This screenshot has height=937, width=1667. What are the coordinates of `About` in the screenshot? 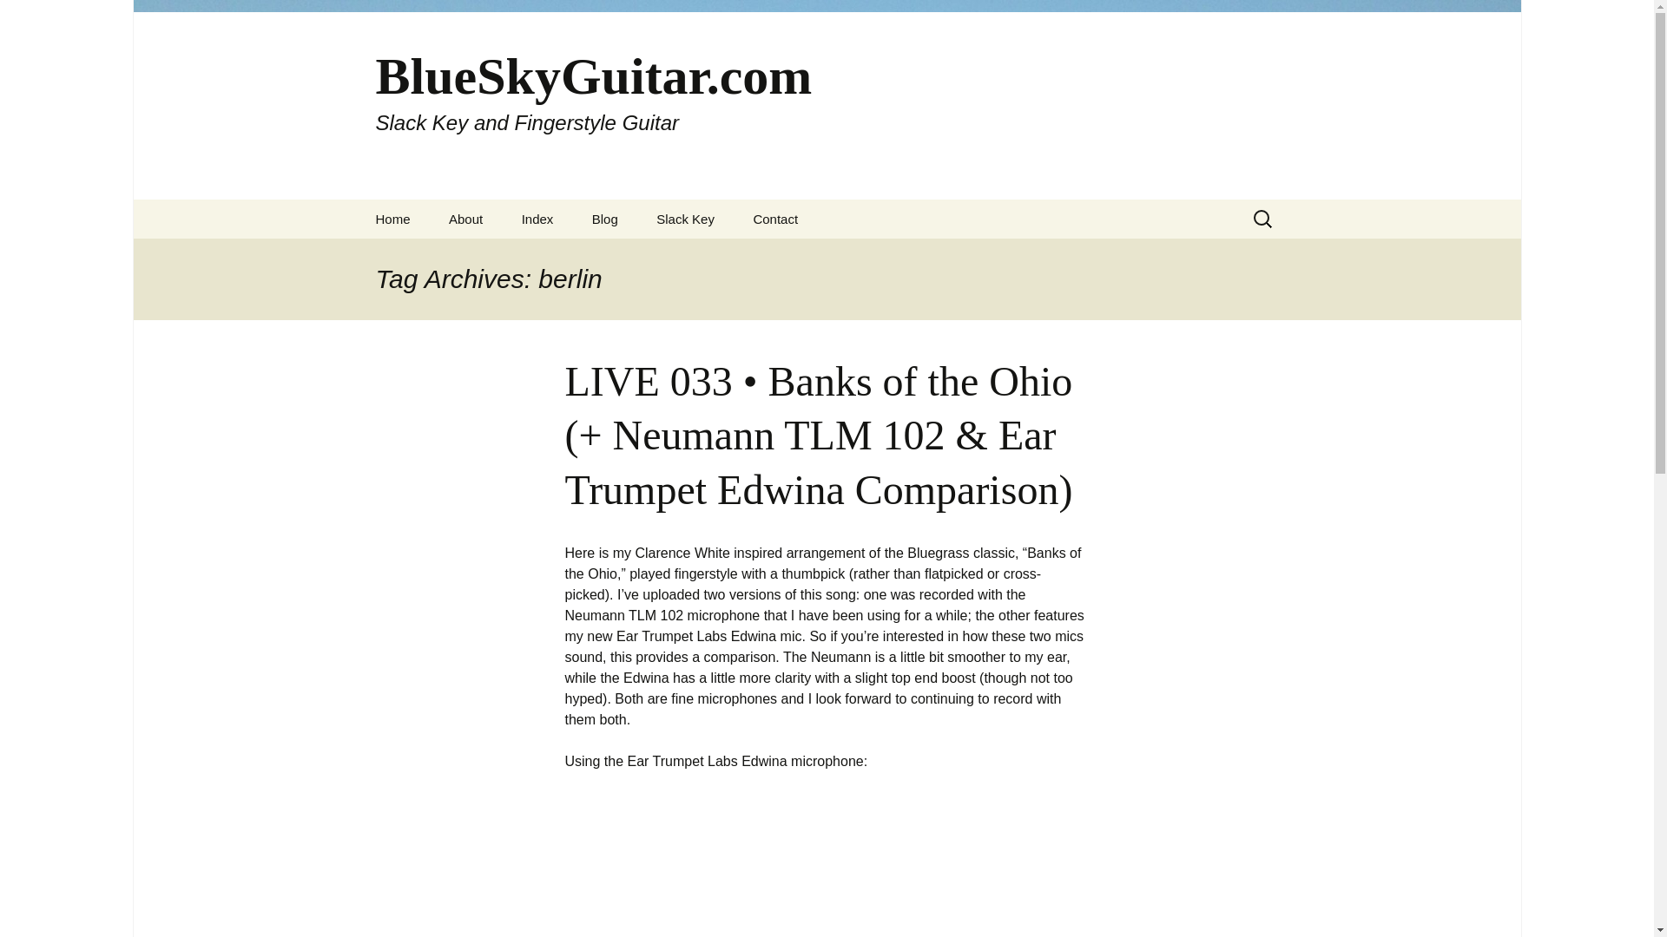 It's located at (465, 219).